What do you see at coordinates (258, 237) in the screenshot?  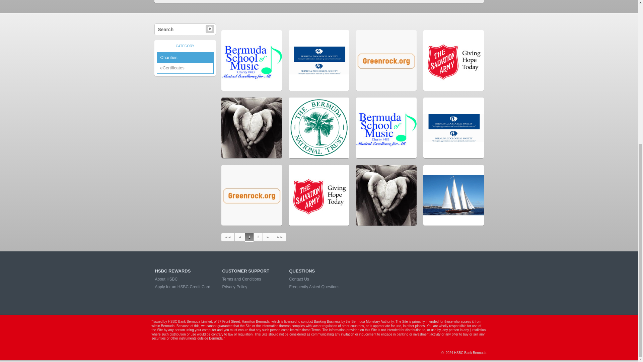 I see `Go to page 2` at bounding box center [258, 237].